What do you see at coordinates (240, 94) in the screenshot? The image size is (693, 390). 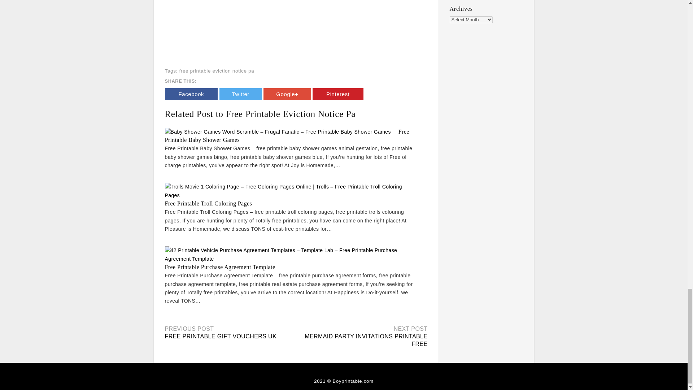 I see `Twitter` at bounding box center [240, 94].